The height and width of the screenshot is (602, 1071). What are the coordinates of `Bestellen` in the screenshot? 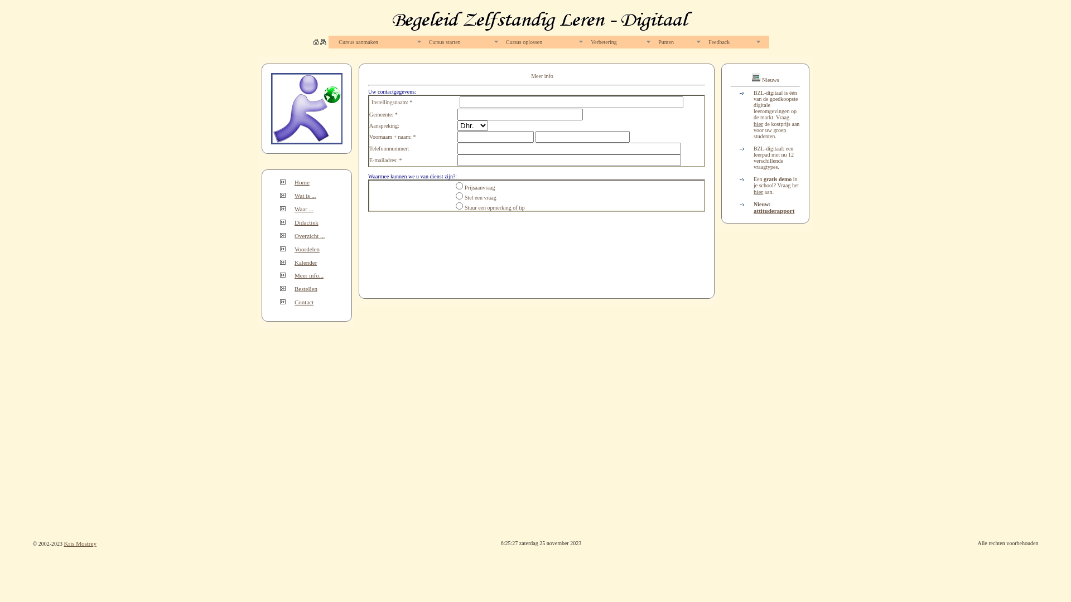 It's located at (306, 289).